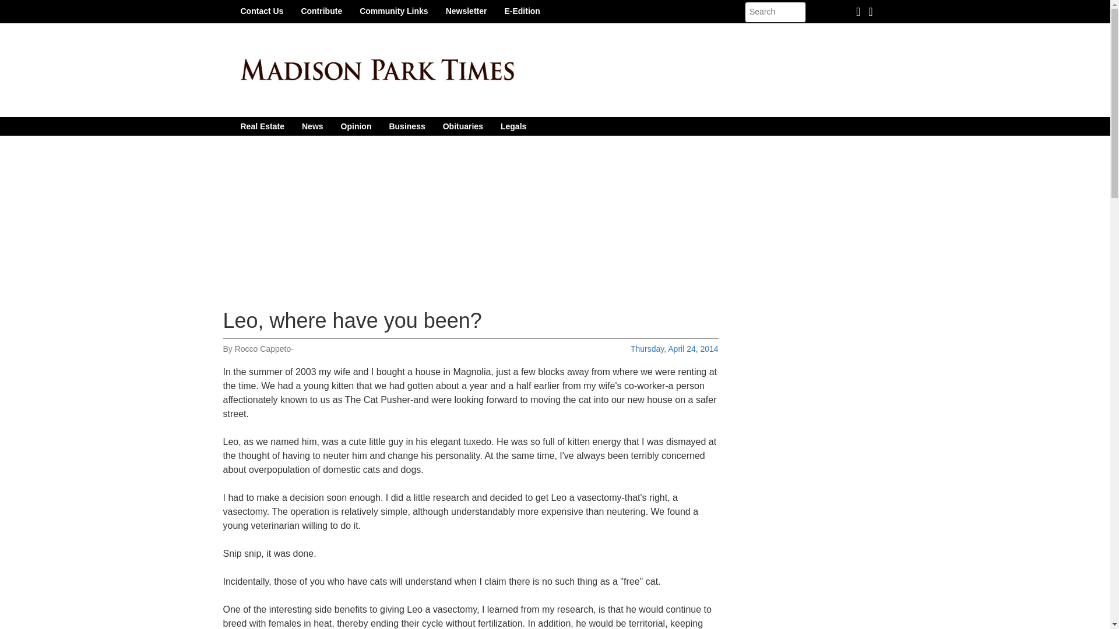 This screenshot has height=629, width=1119. I want to click on Business, so click(407, 126).